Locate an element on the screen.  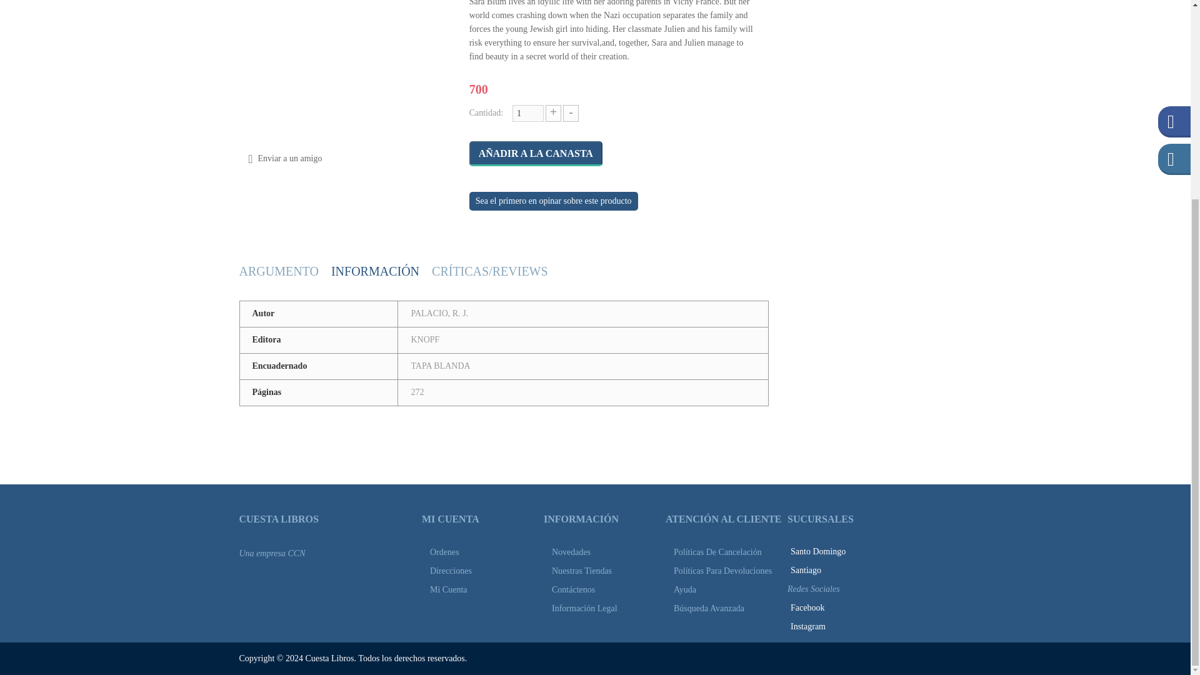
Enviar a un amigo is located at coordinates (289, 159).